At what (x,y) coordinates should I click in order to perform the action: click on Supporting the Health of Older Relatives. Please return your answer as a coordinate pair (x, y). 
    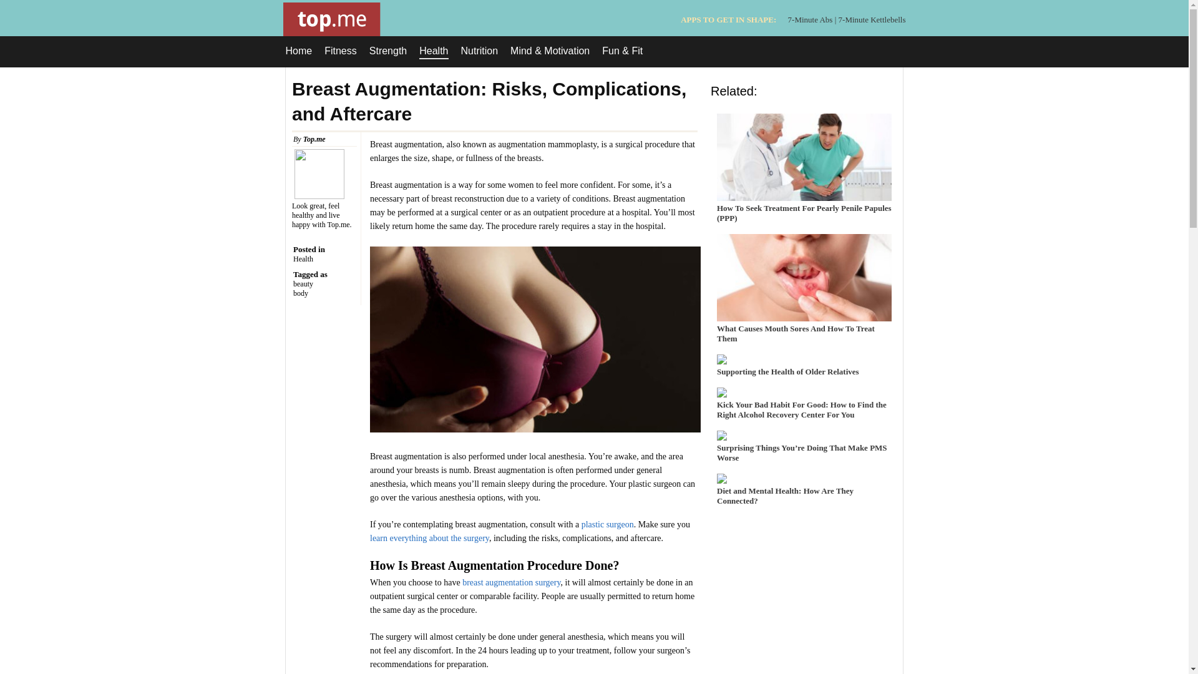
    Looking at the image, I should click on (804, 367).